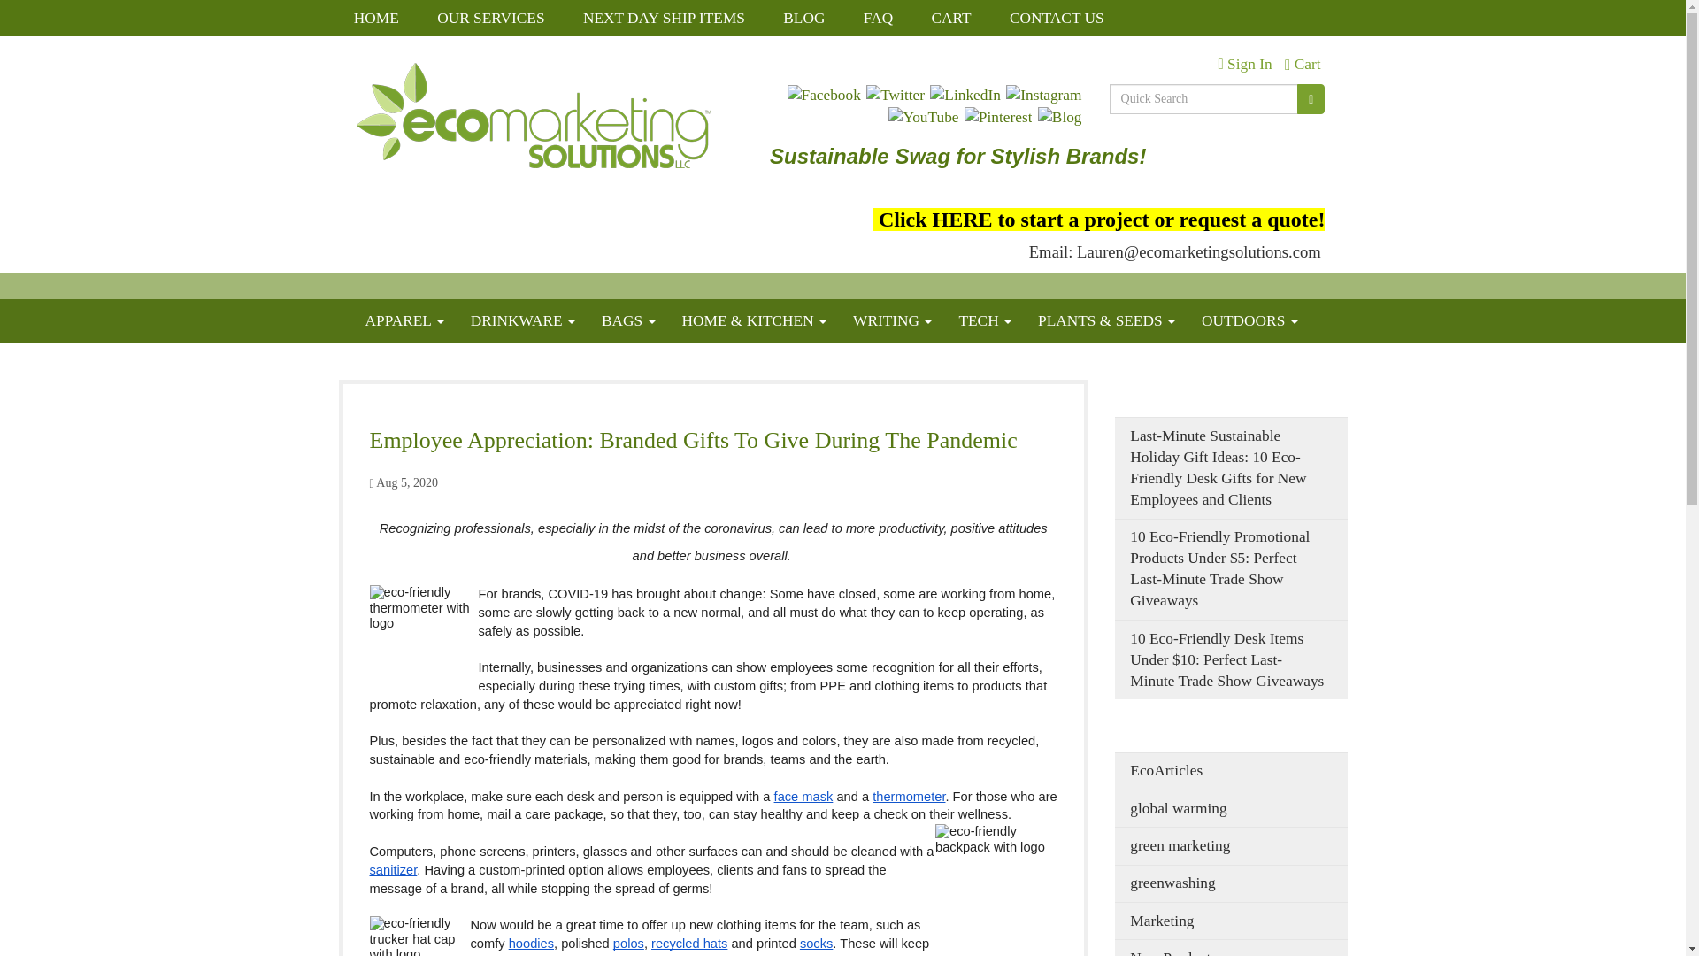 This screenshot has height=956, width=1699. Describe the element at coordinates (954, 18) in the screenshot. I see `CART` at that location.